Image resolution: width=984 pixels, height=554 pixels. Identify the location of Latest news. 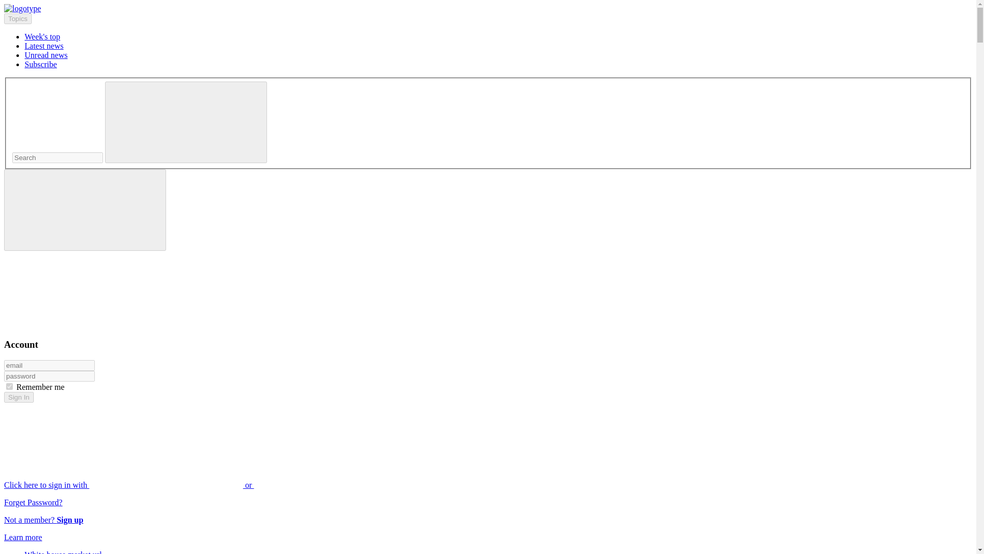
(44, 46).